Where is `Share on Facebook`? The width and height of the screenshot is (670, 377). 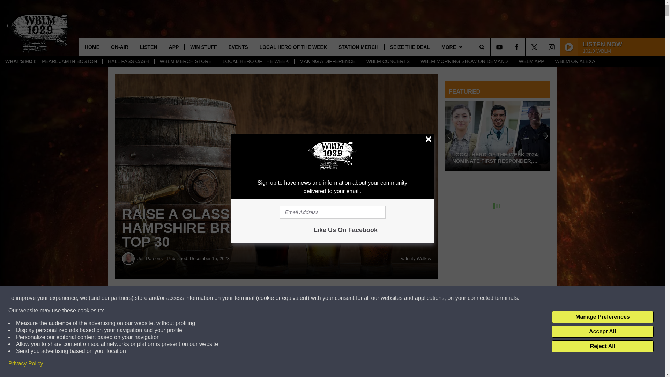
Share on Facebook is located at coordinates (212, 298).